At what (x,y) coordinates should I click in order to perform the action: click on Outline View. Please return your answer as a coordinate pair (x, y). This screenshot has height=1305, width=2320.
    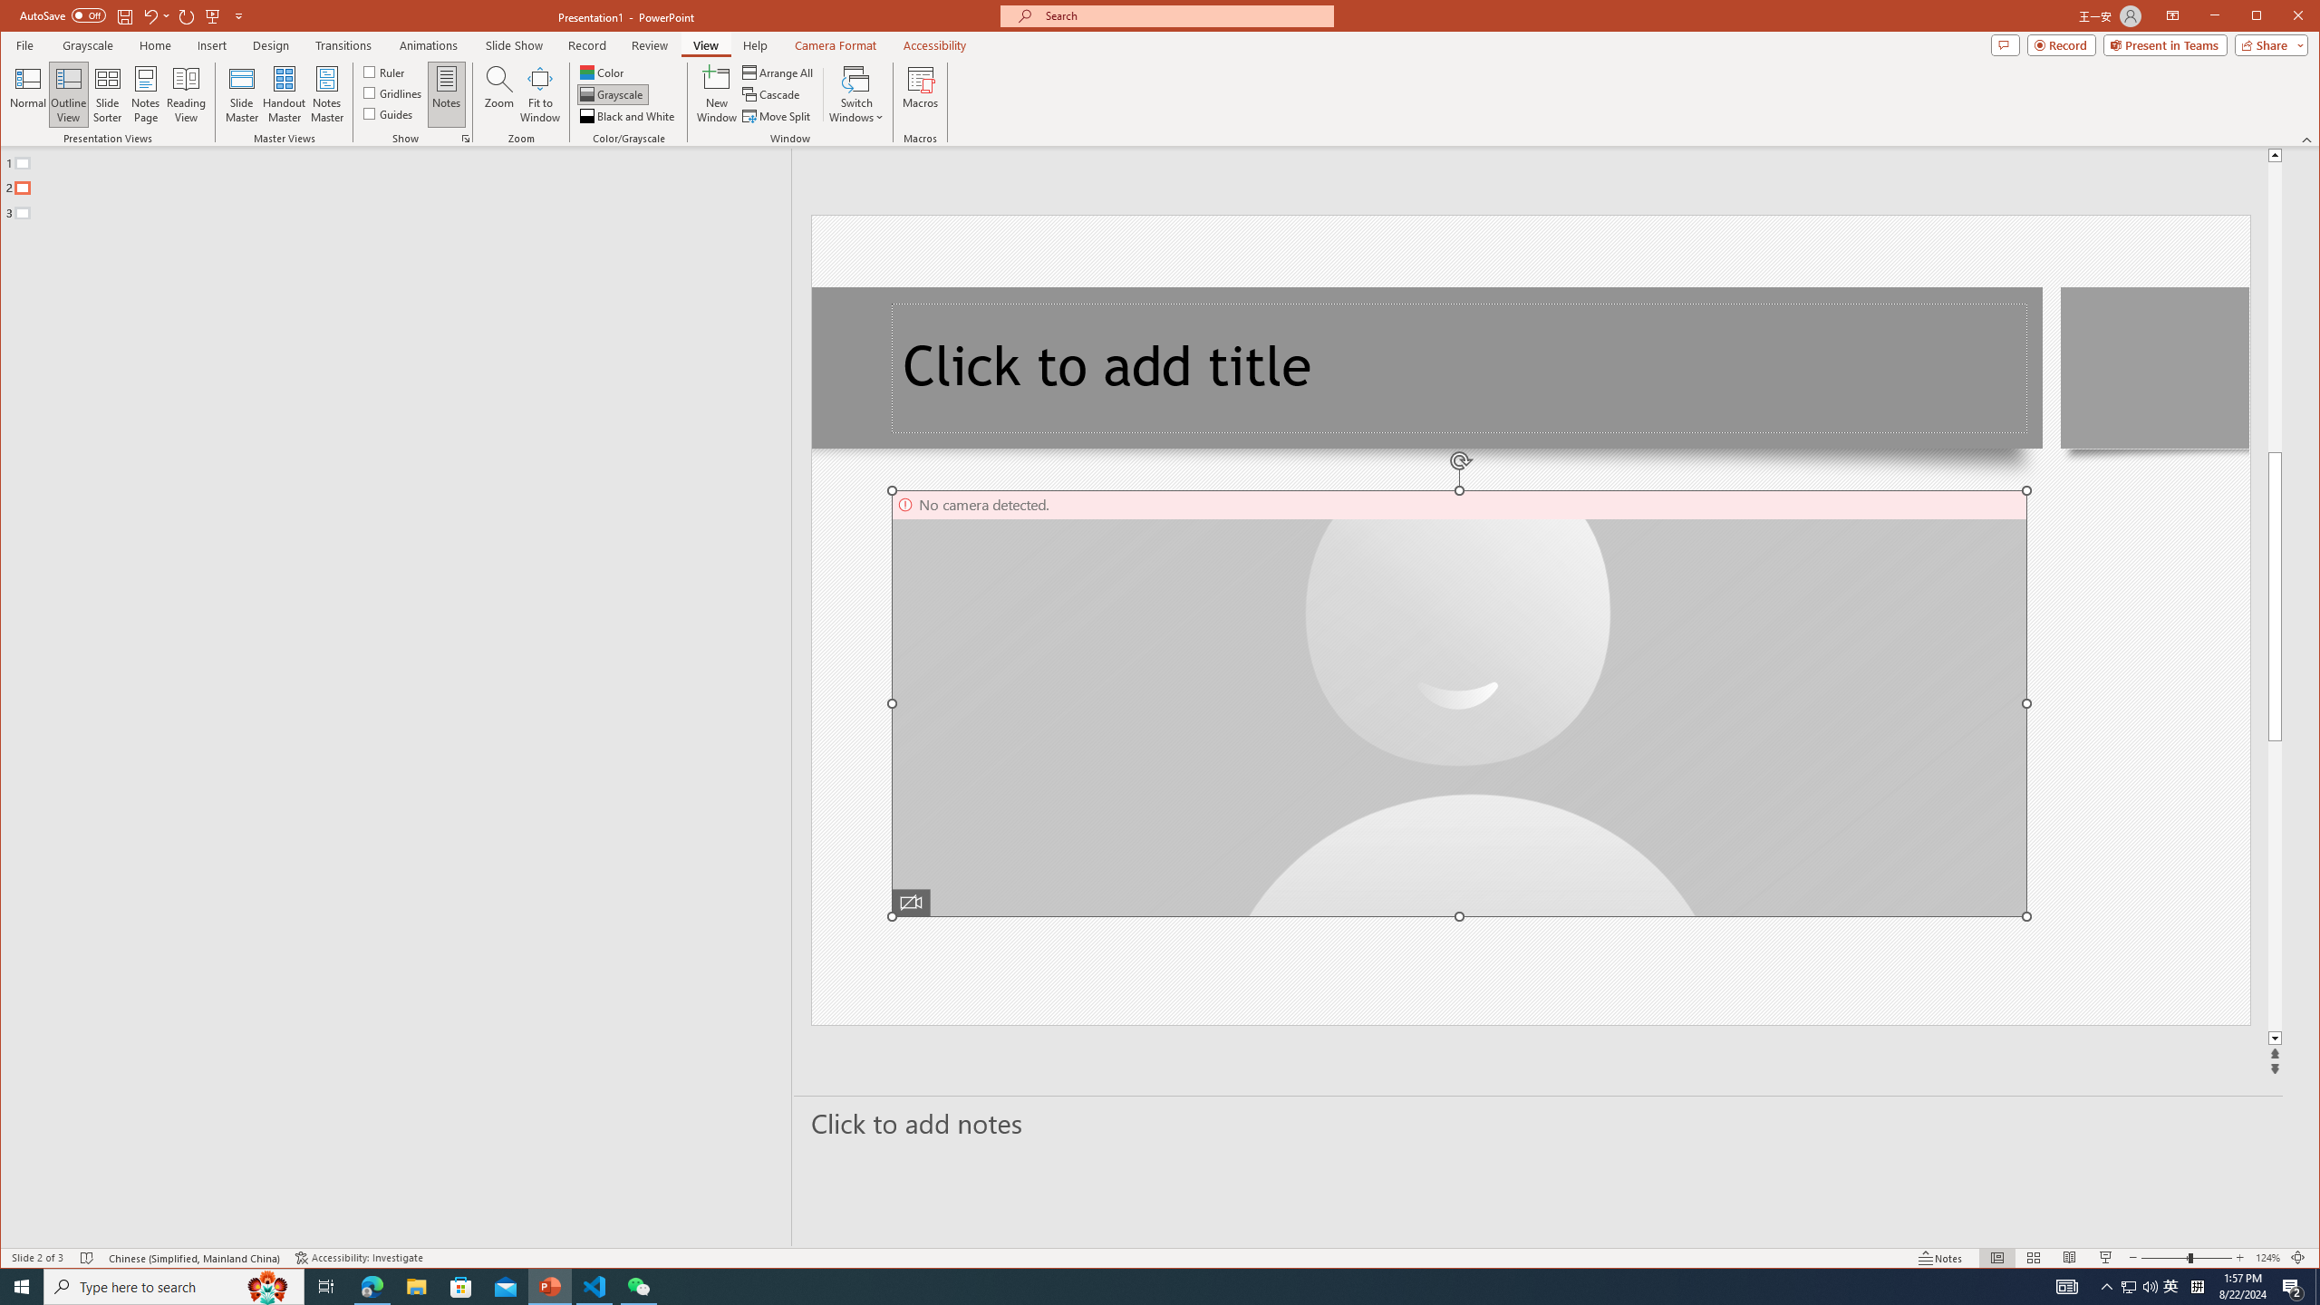
    Looking at the image, I should click on (68, 94).